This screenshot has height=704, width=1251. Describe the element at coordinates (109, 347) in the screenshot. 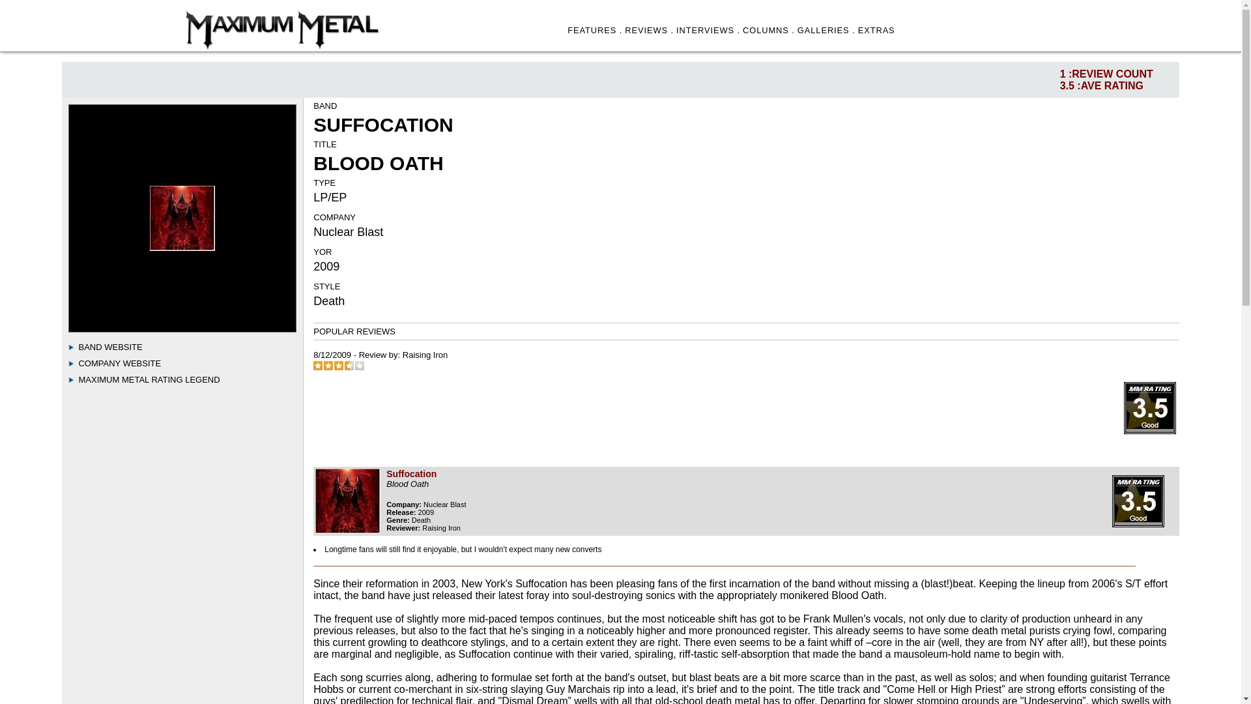

I see `BAND WEBSITE` at that location.